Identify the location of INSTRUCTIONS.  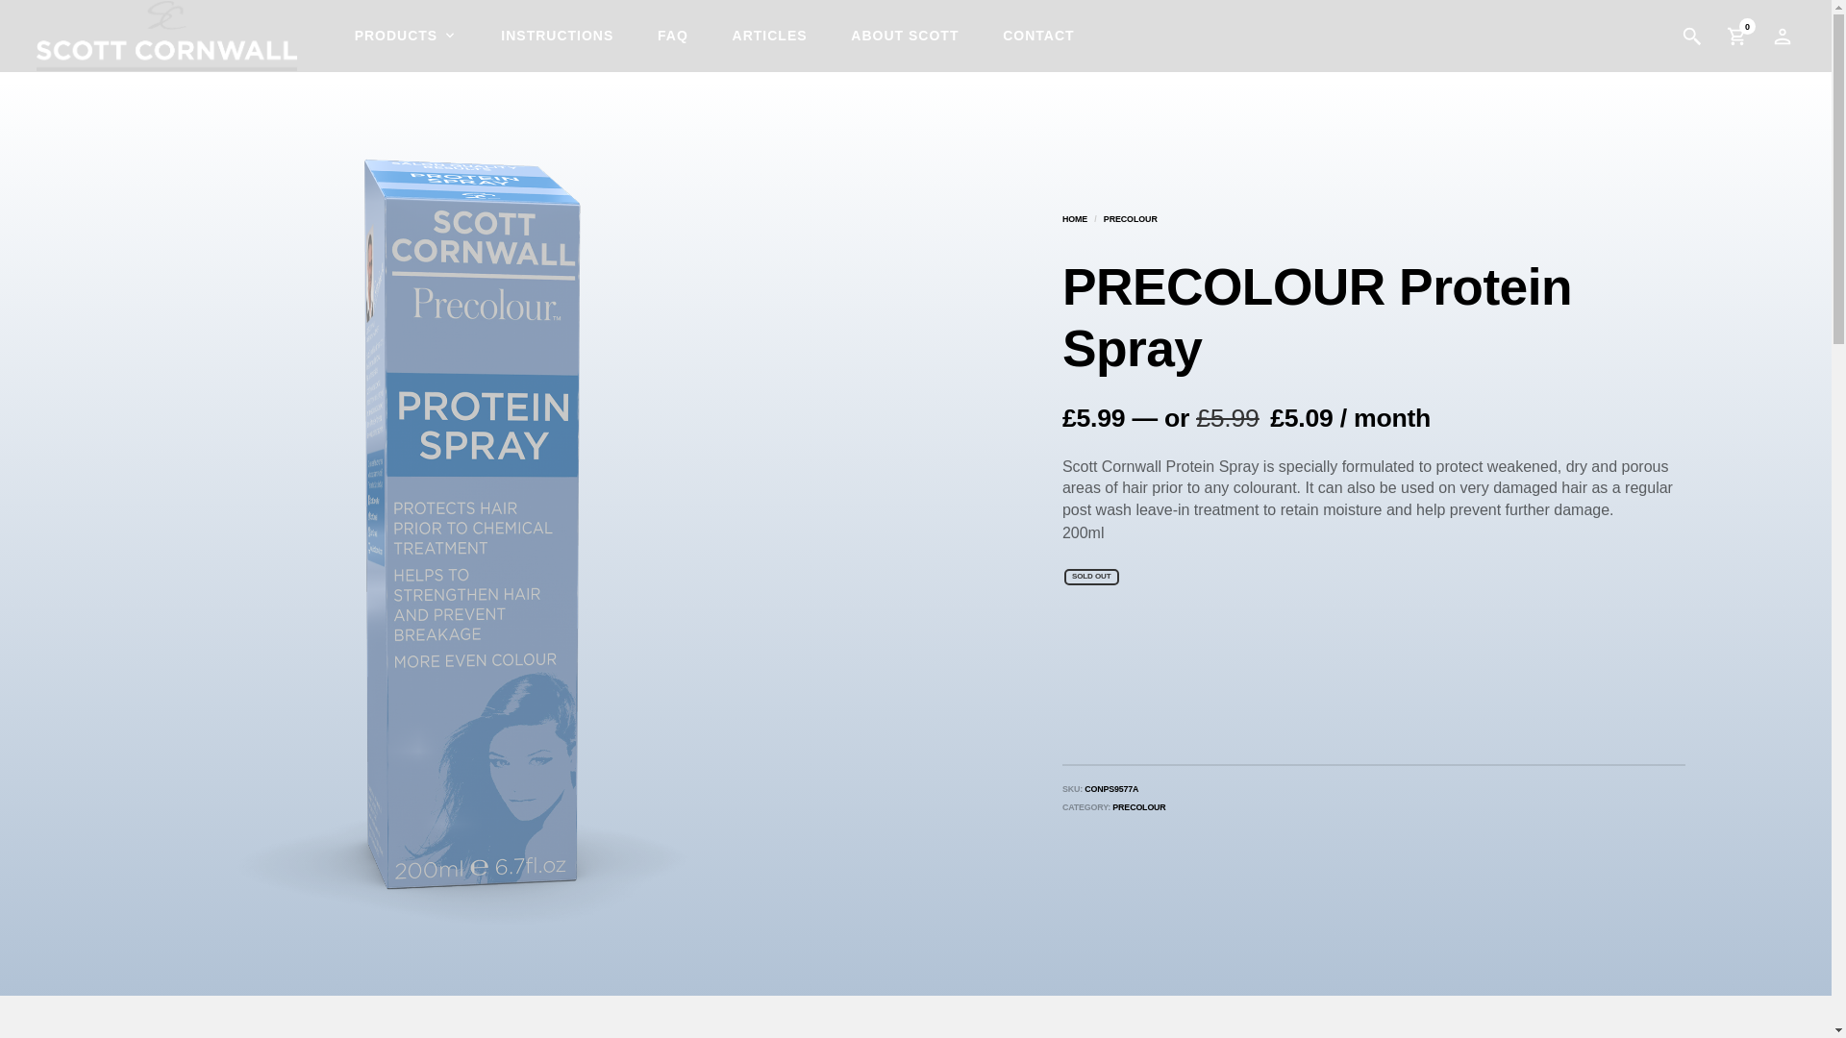
(557, 36).